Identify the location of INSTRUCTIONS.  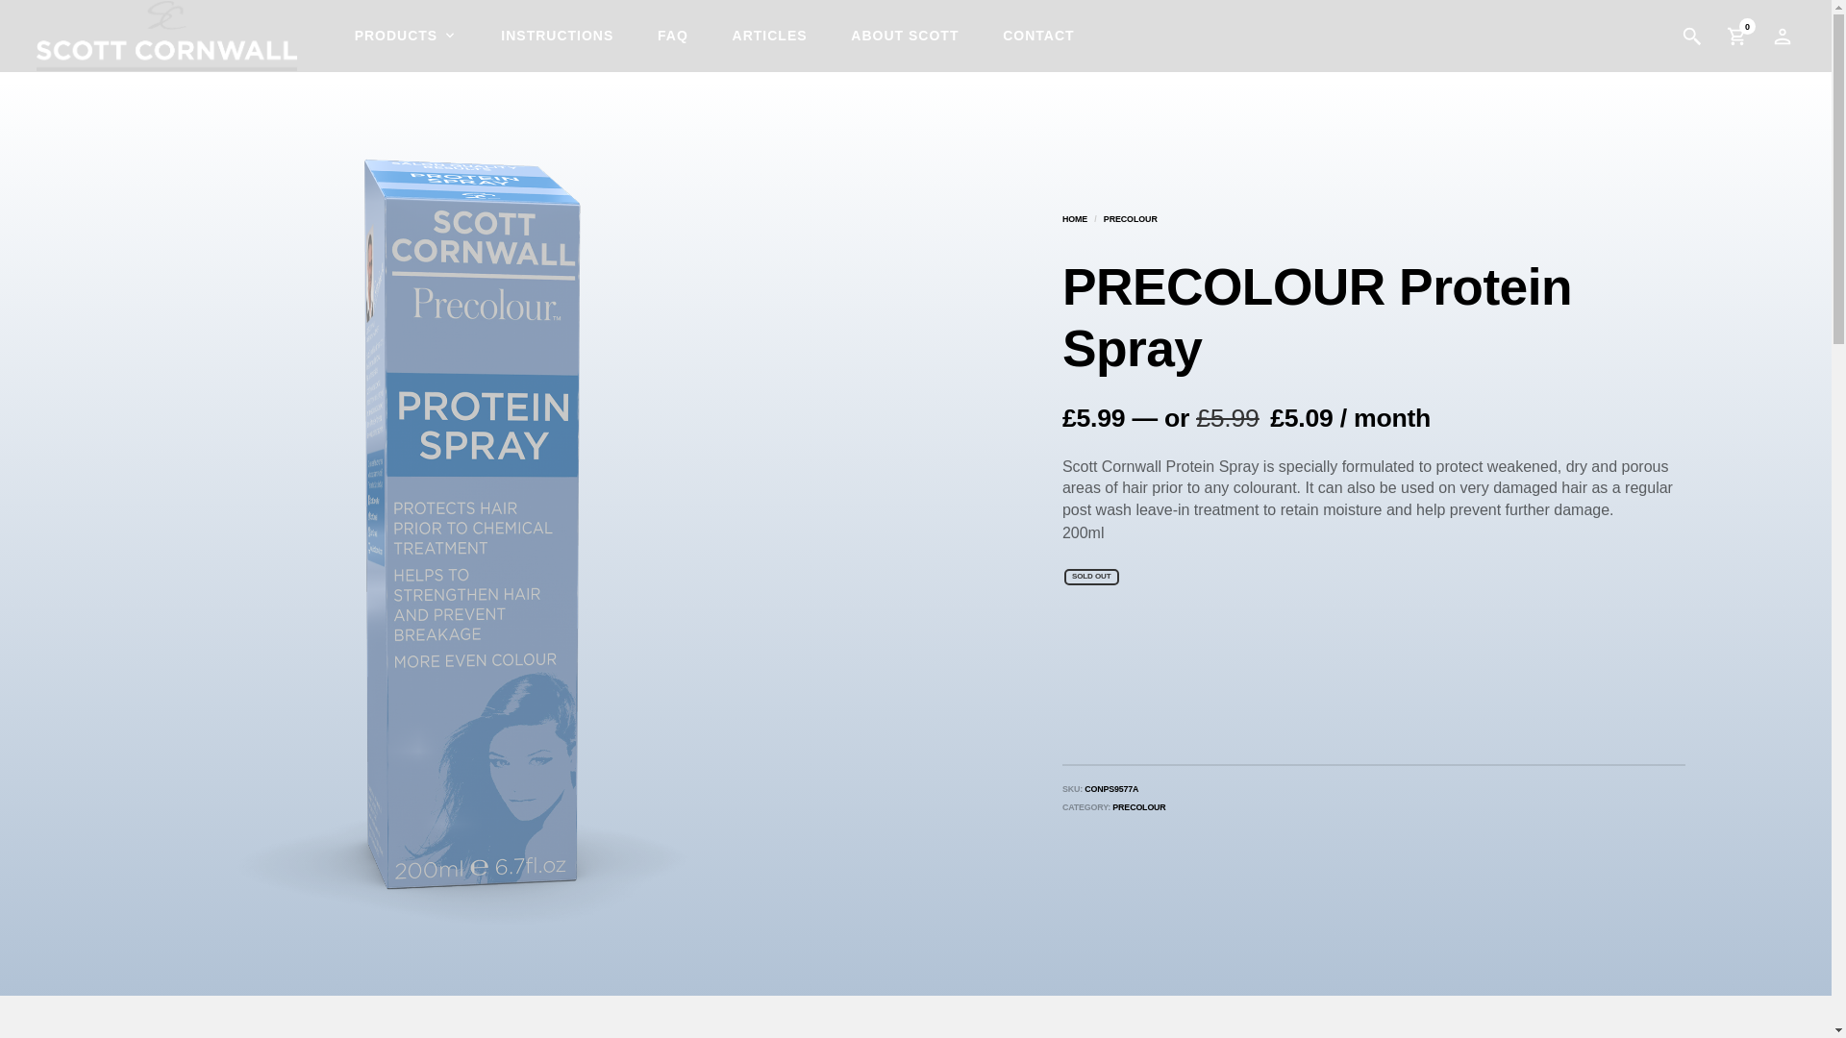
(557, 36).